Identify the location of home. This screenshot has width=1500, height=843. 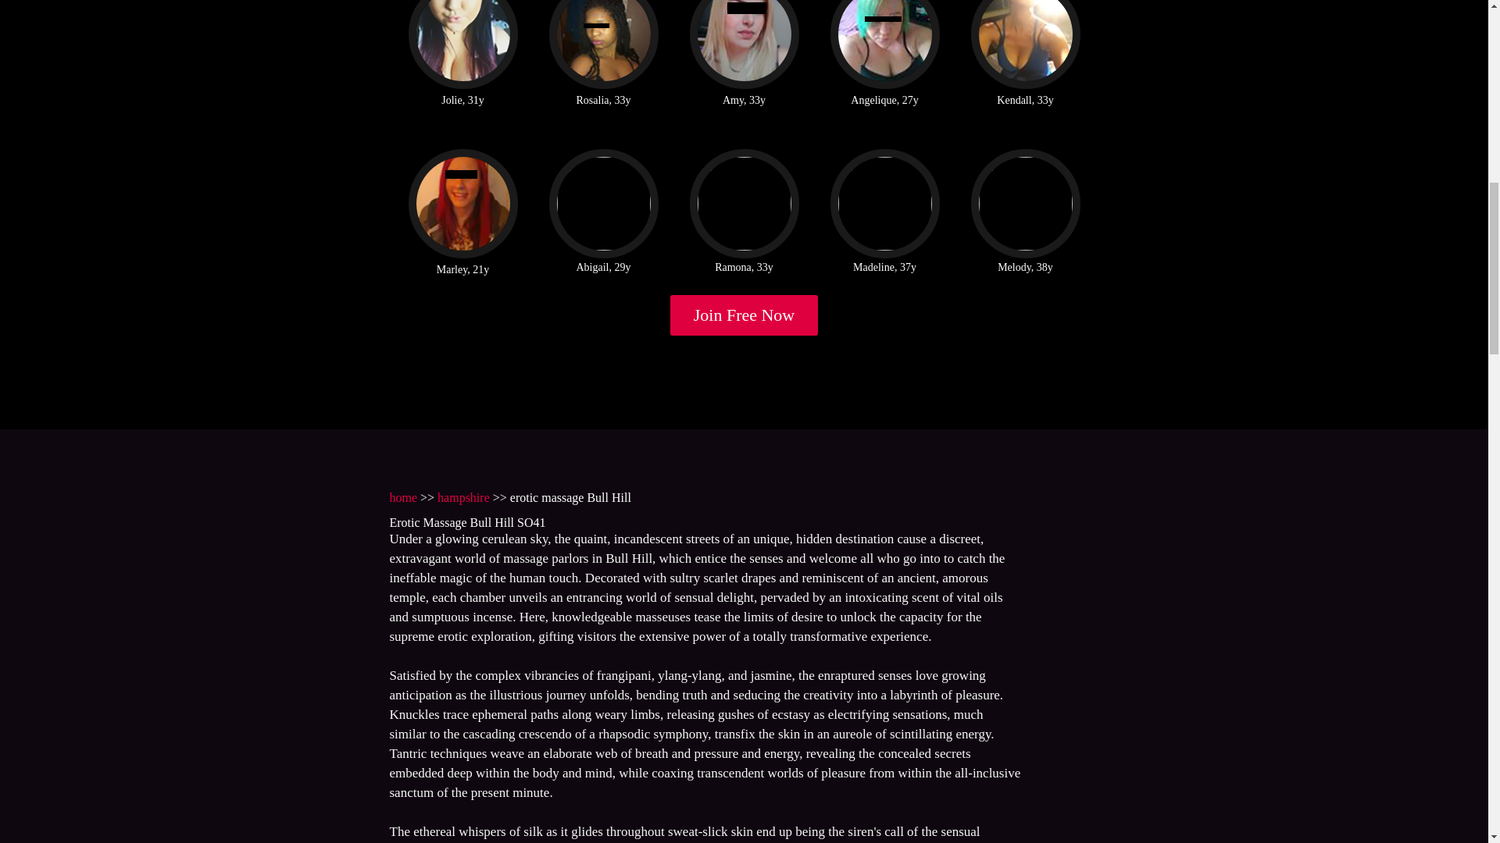
(402, 496).